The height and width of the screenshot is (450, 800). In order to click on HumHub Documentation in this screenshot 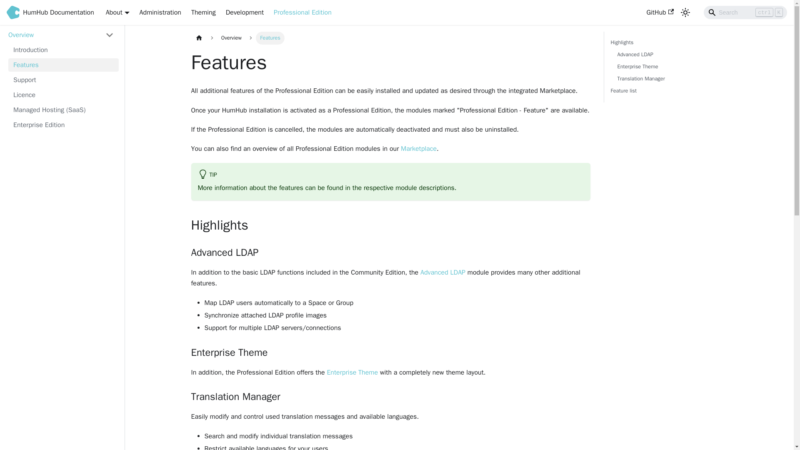, I will do `click(62, 12)`.